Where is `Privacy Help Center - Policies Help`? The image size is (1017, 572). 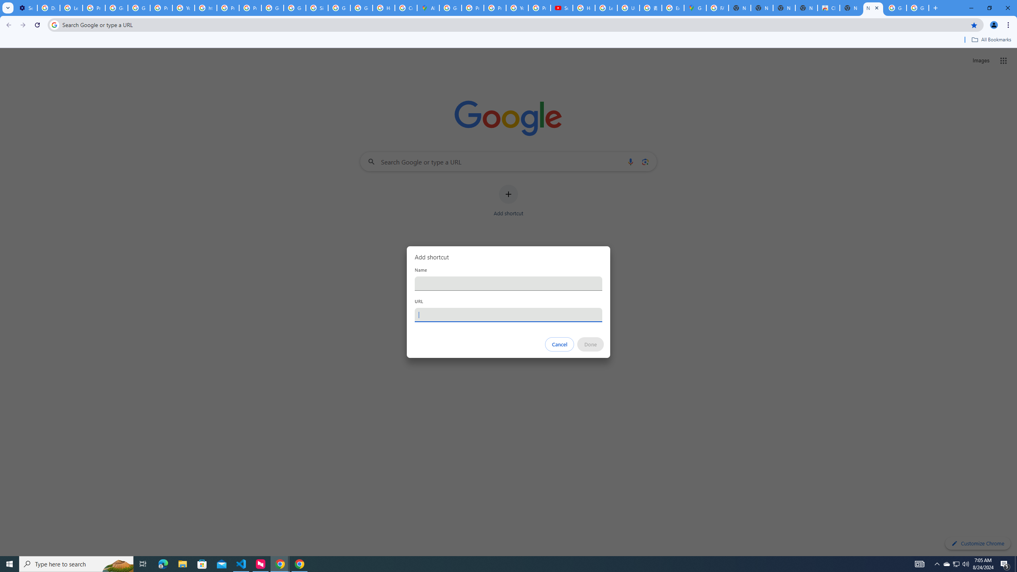 Privacy Help Center - Policies Help is located at coordinates (495, 8).